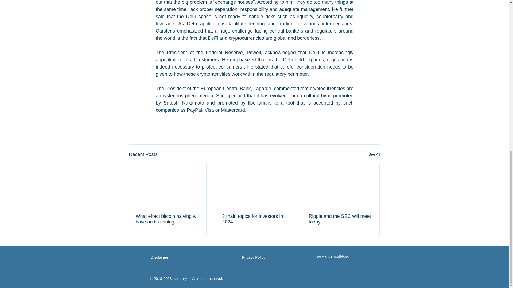  I want to click on See All, so click(374, 154).